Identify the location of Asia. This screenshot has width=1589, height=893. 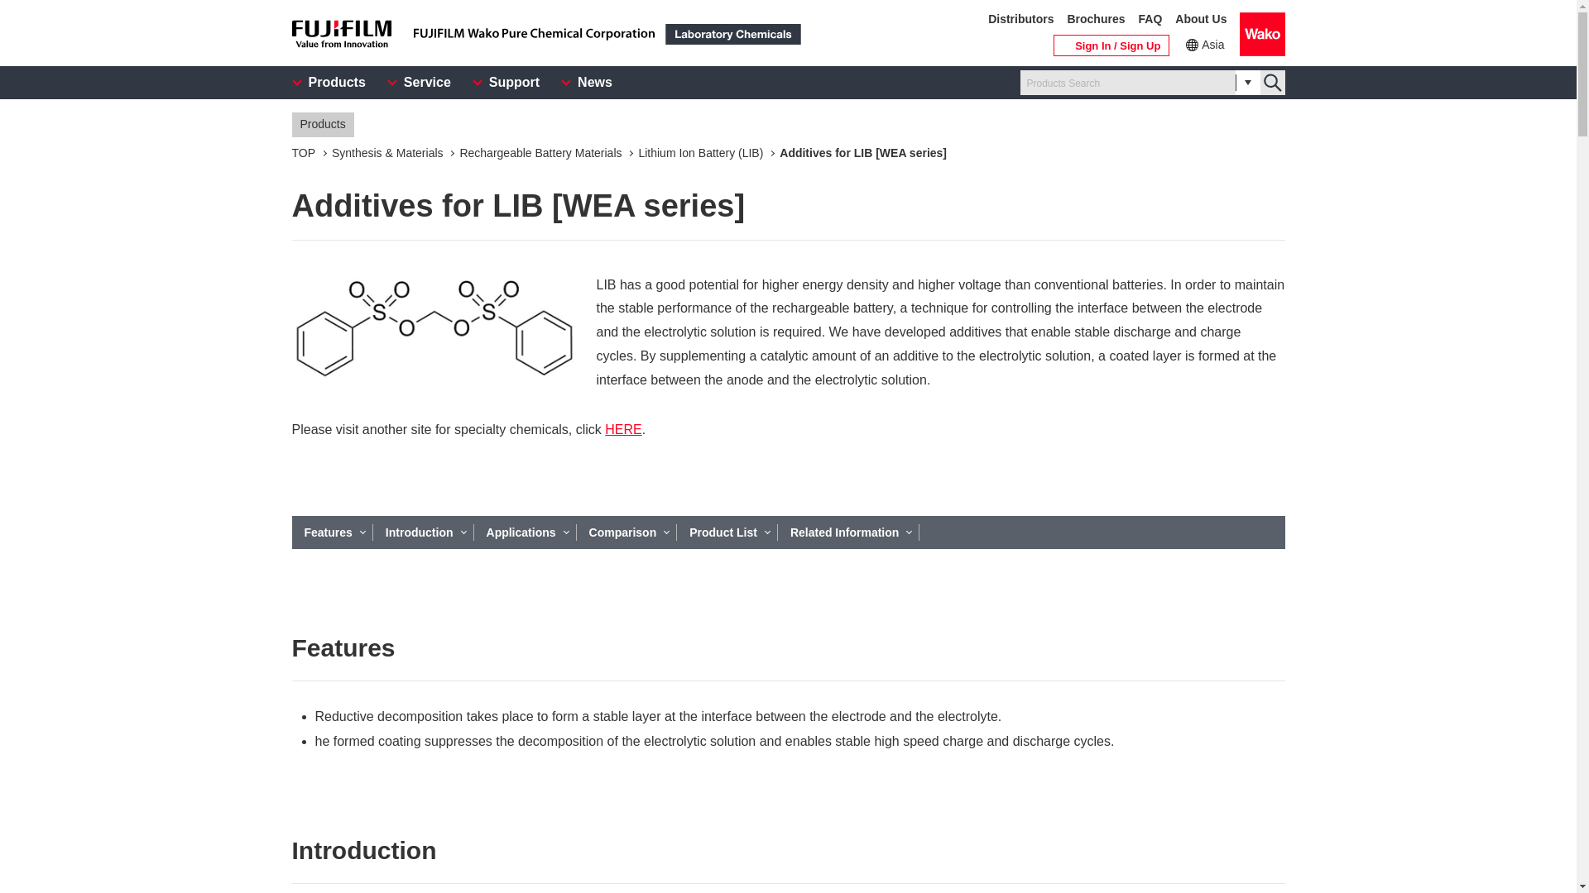
(1204, 45).